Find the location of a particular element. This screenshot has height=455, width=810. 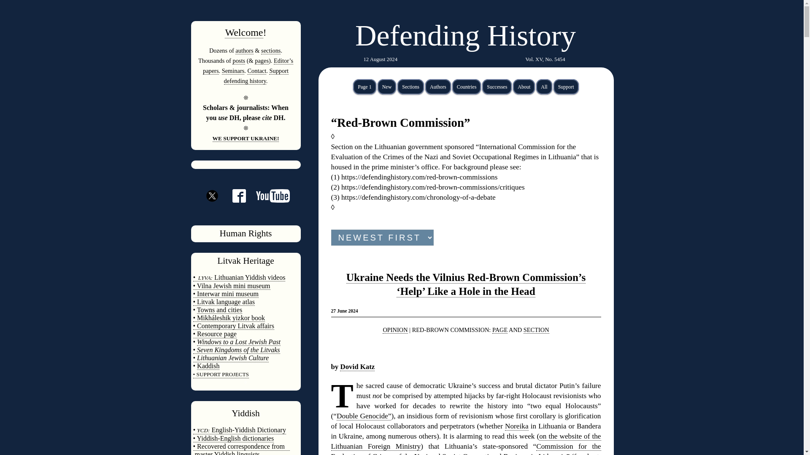

Contact is located at coordinates (256, 71).